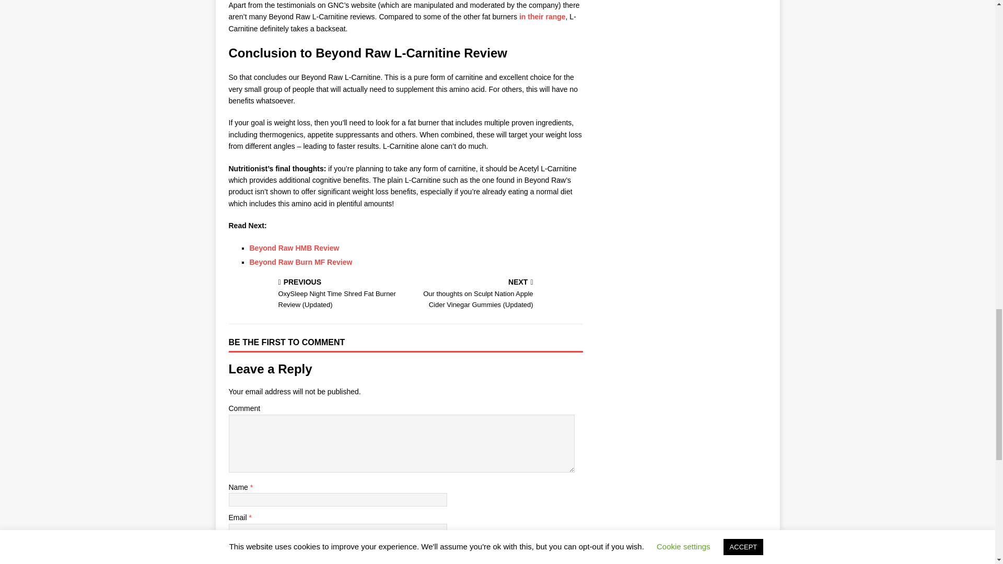  I want to click on Beyond Raw Burn MF Review, so click(301, 262).